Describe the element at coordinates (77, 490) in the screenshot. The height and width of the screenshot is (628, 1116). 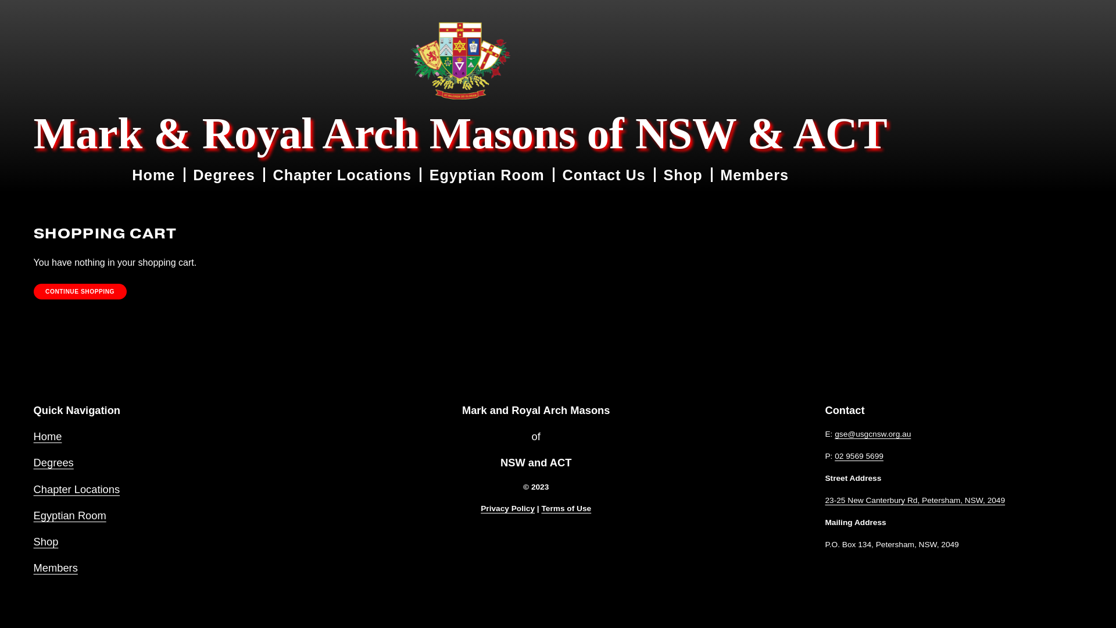
I see `Chapter Locations` at that location.